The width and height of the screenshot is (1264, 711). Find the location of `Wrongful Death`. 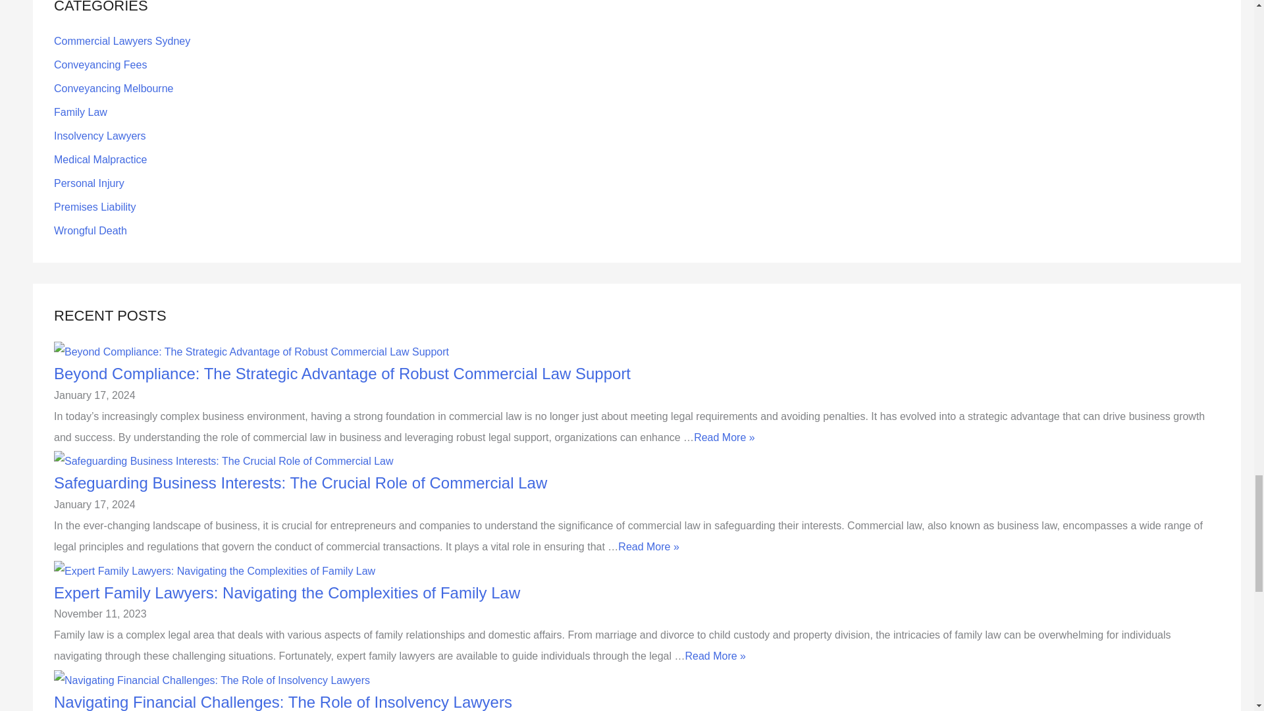

Wrongful Death is located at coordinates (91, 230).